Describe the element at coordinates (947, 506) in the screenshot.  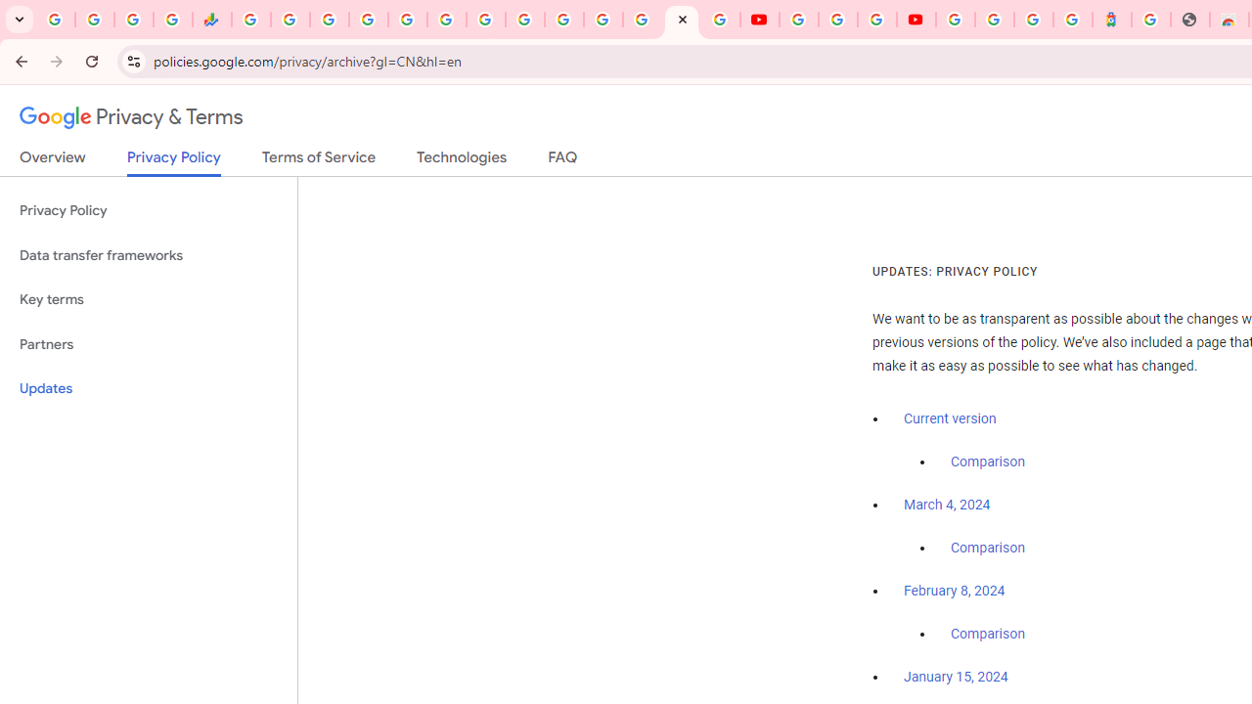
I see `March 4, 2024` at that location.